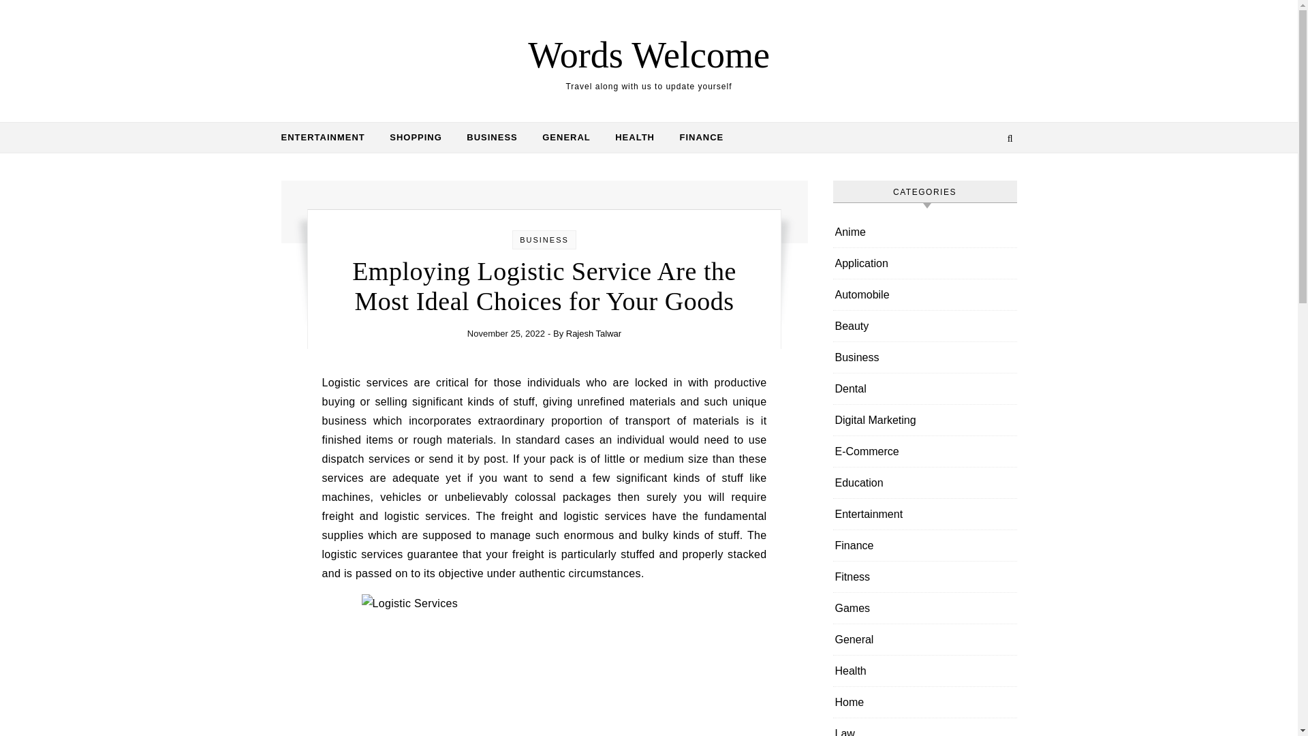  I want to click on HEALTH, so click(635, 138).